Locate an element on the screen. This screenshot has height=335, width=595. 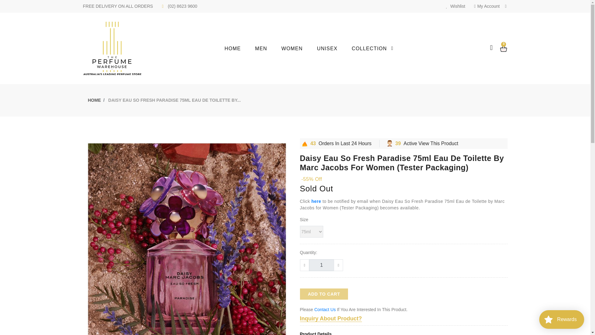
here is located at coordinates (316, 201).